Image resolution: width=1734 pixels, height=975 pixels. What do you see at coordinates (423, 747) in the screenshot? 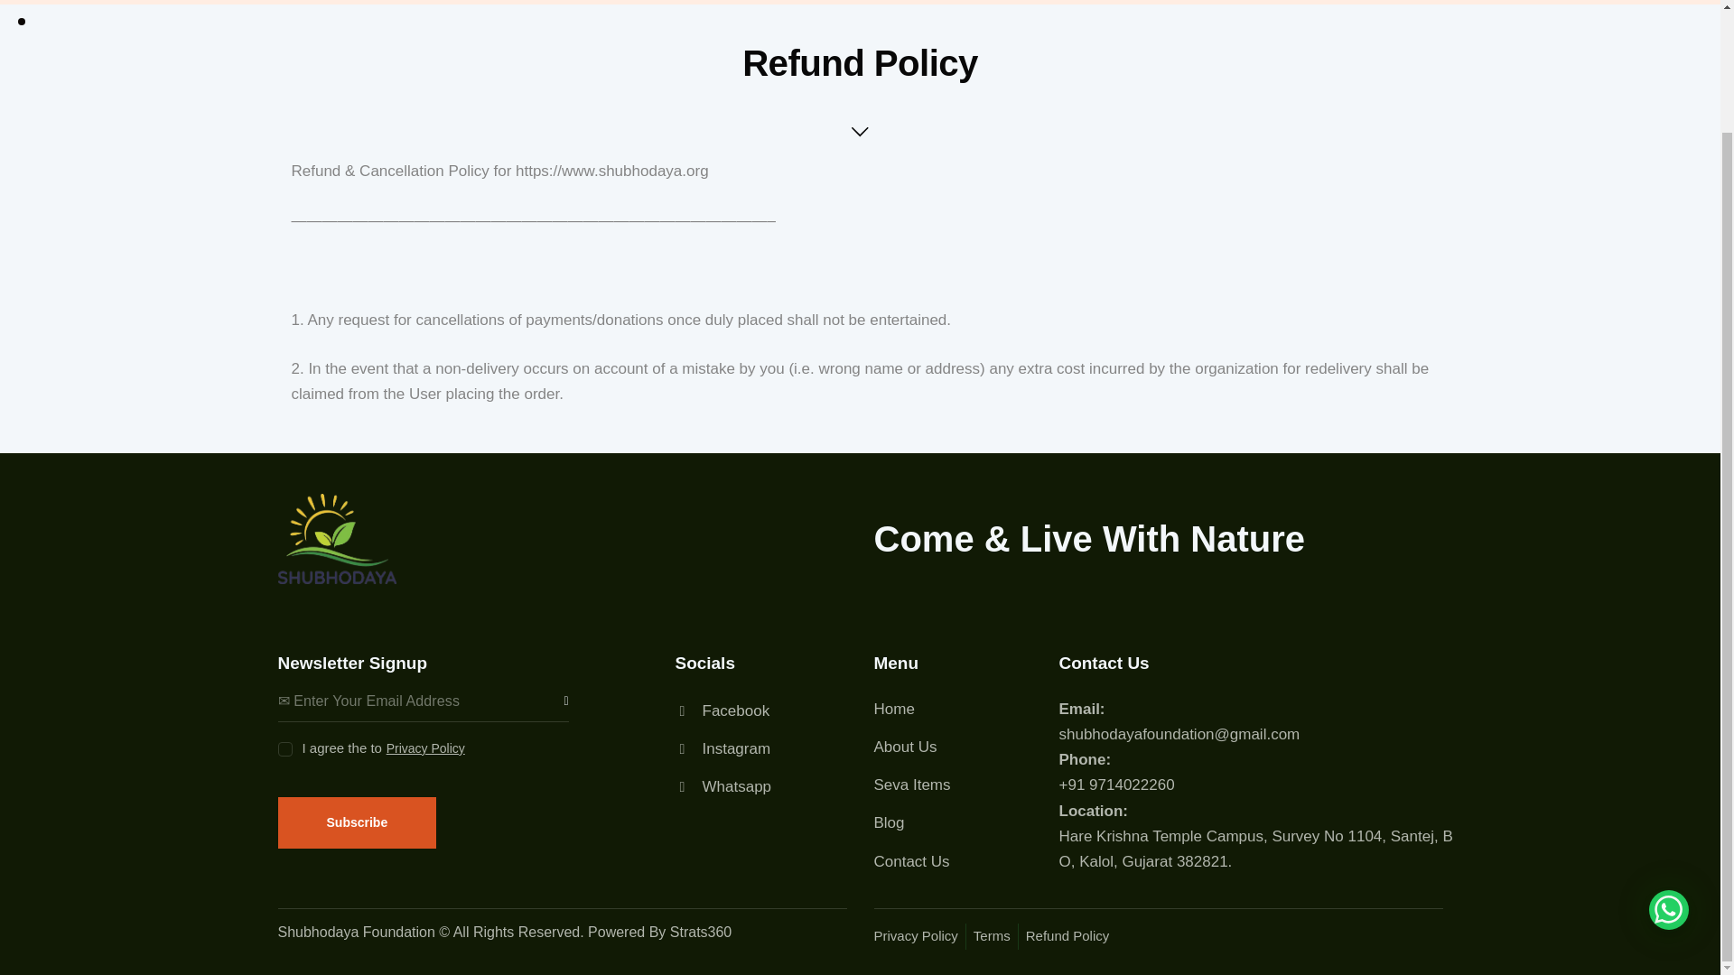
I see `Privacy Policy` at bounding box center [423, 747].